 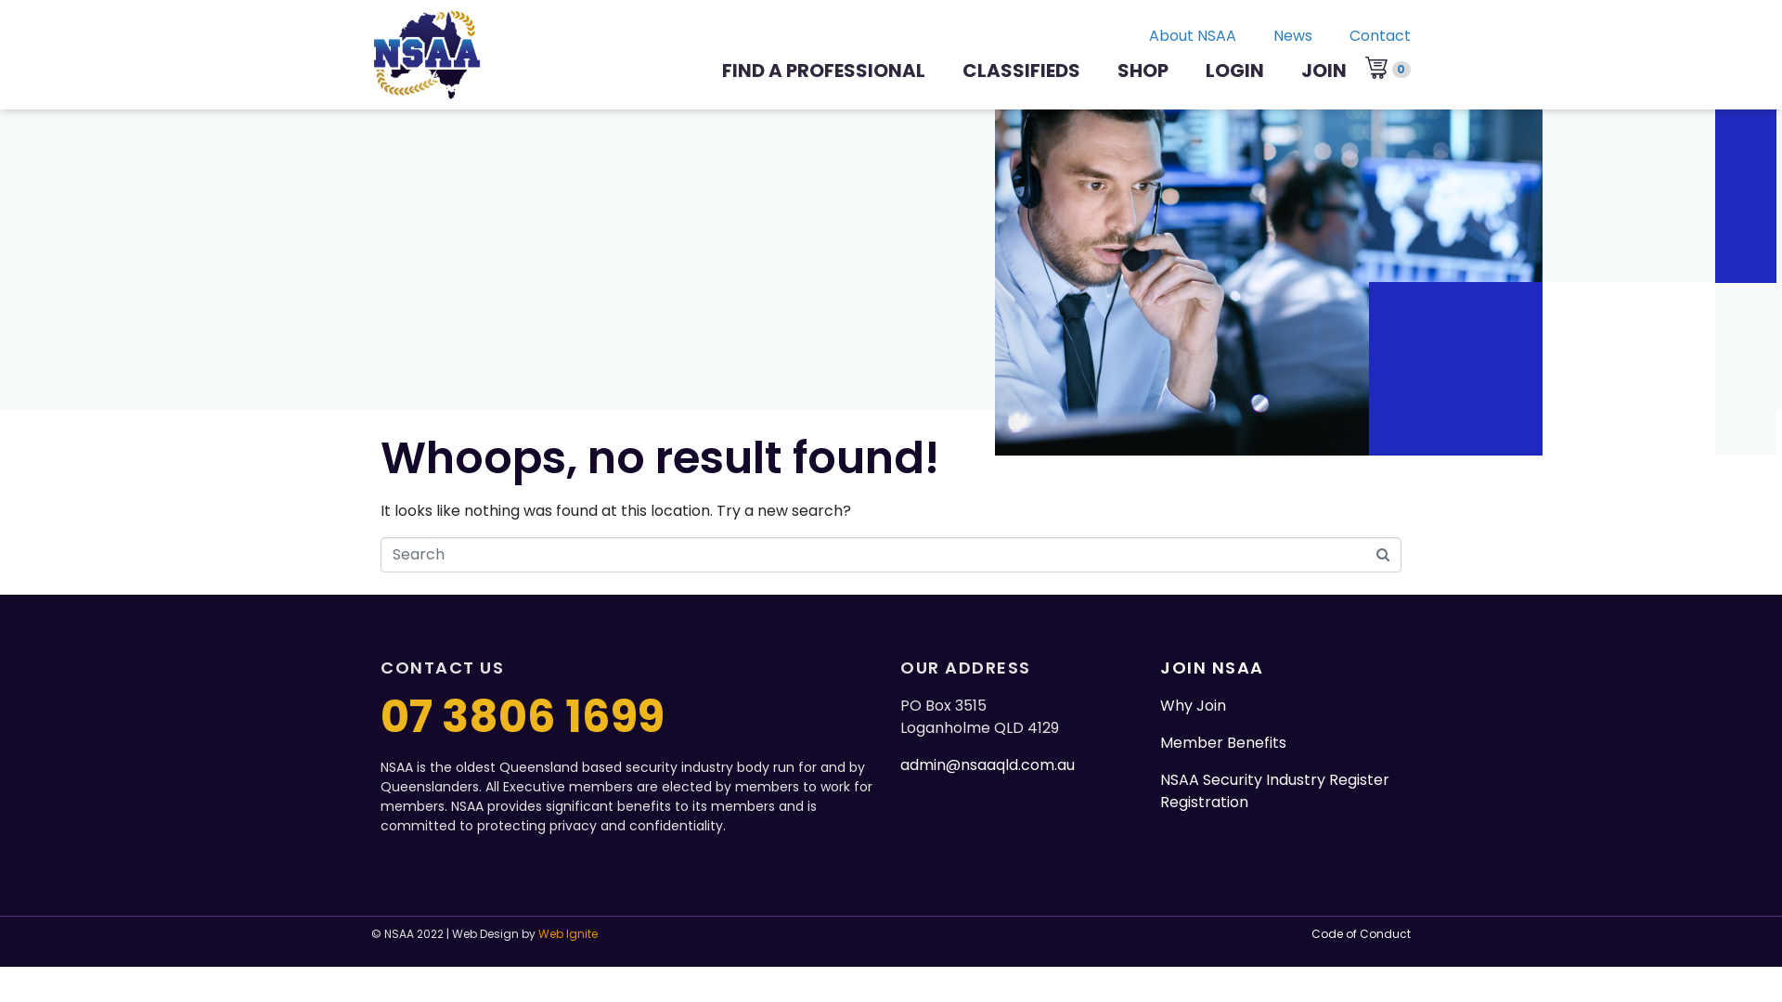 What do you see at coordinates (1324, 71) in the screenshot?
I see `JOIN` at bounding box center [1324, 71].